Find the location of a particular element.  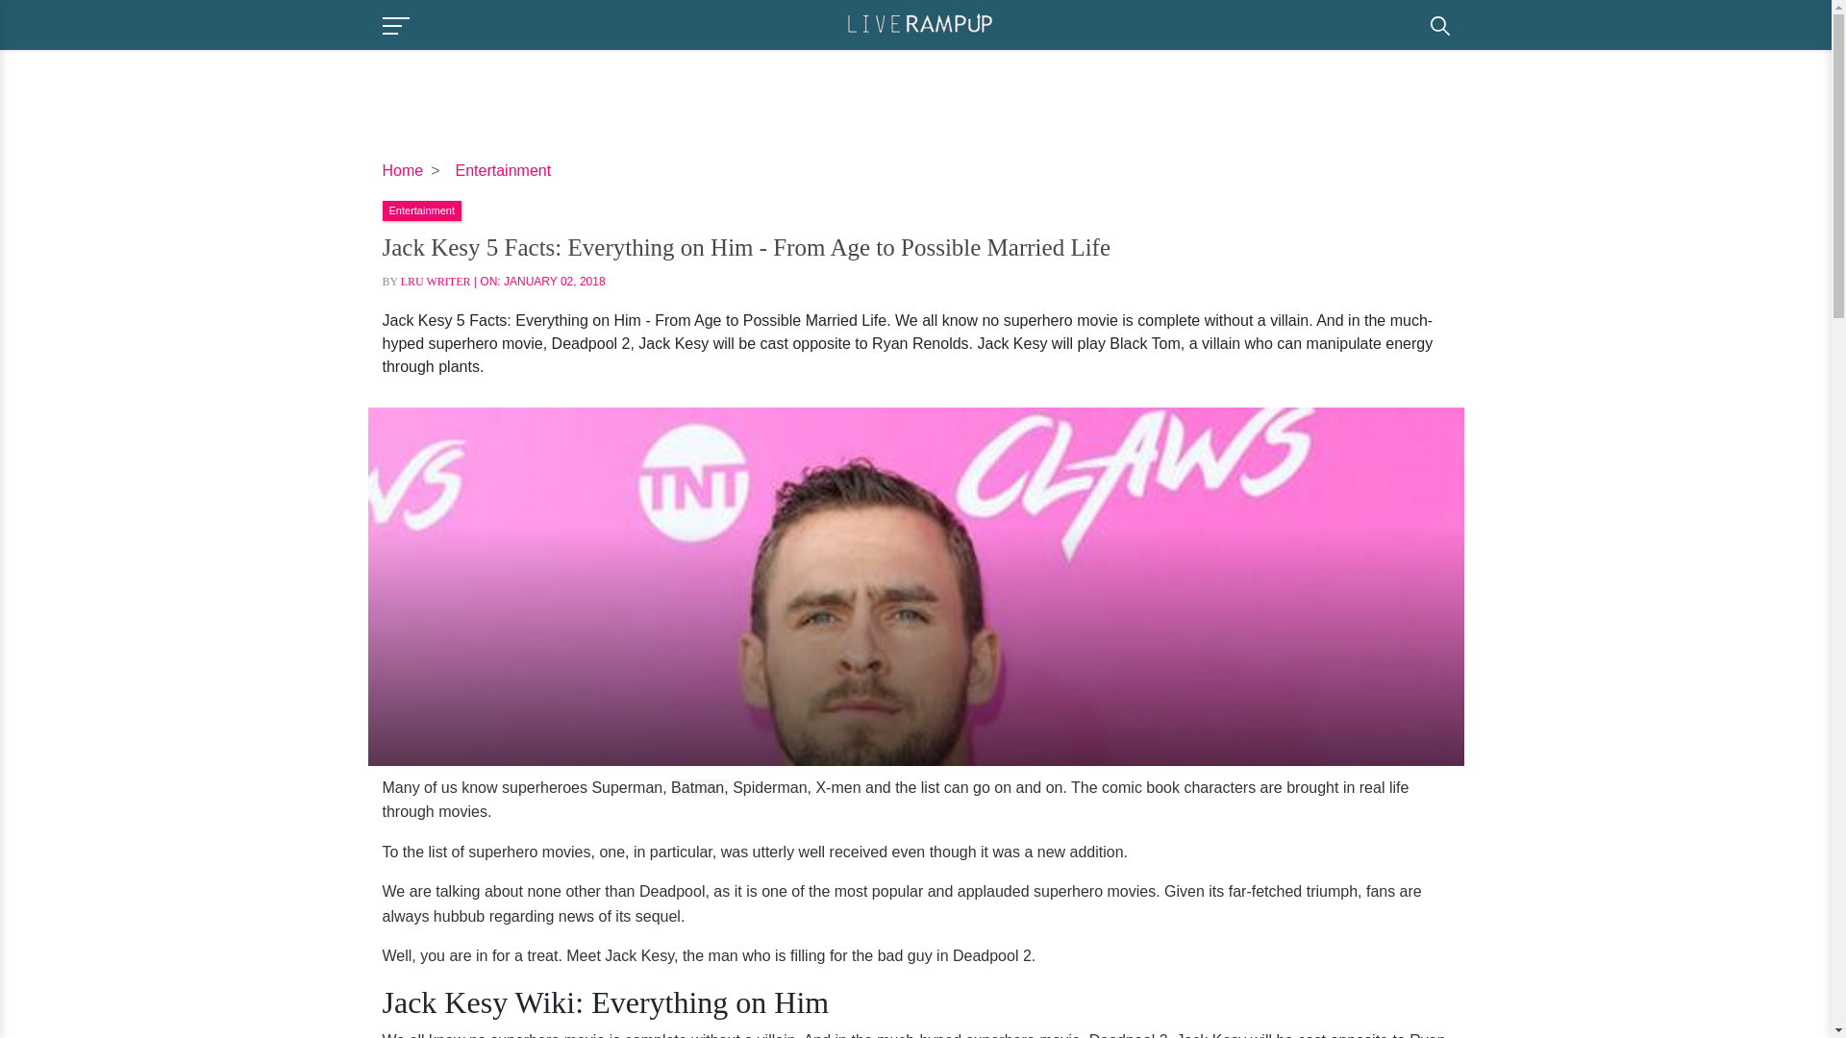

Home is located at coordinates (403, 169).